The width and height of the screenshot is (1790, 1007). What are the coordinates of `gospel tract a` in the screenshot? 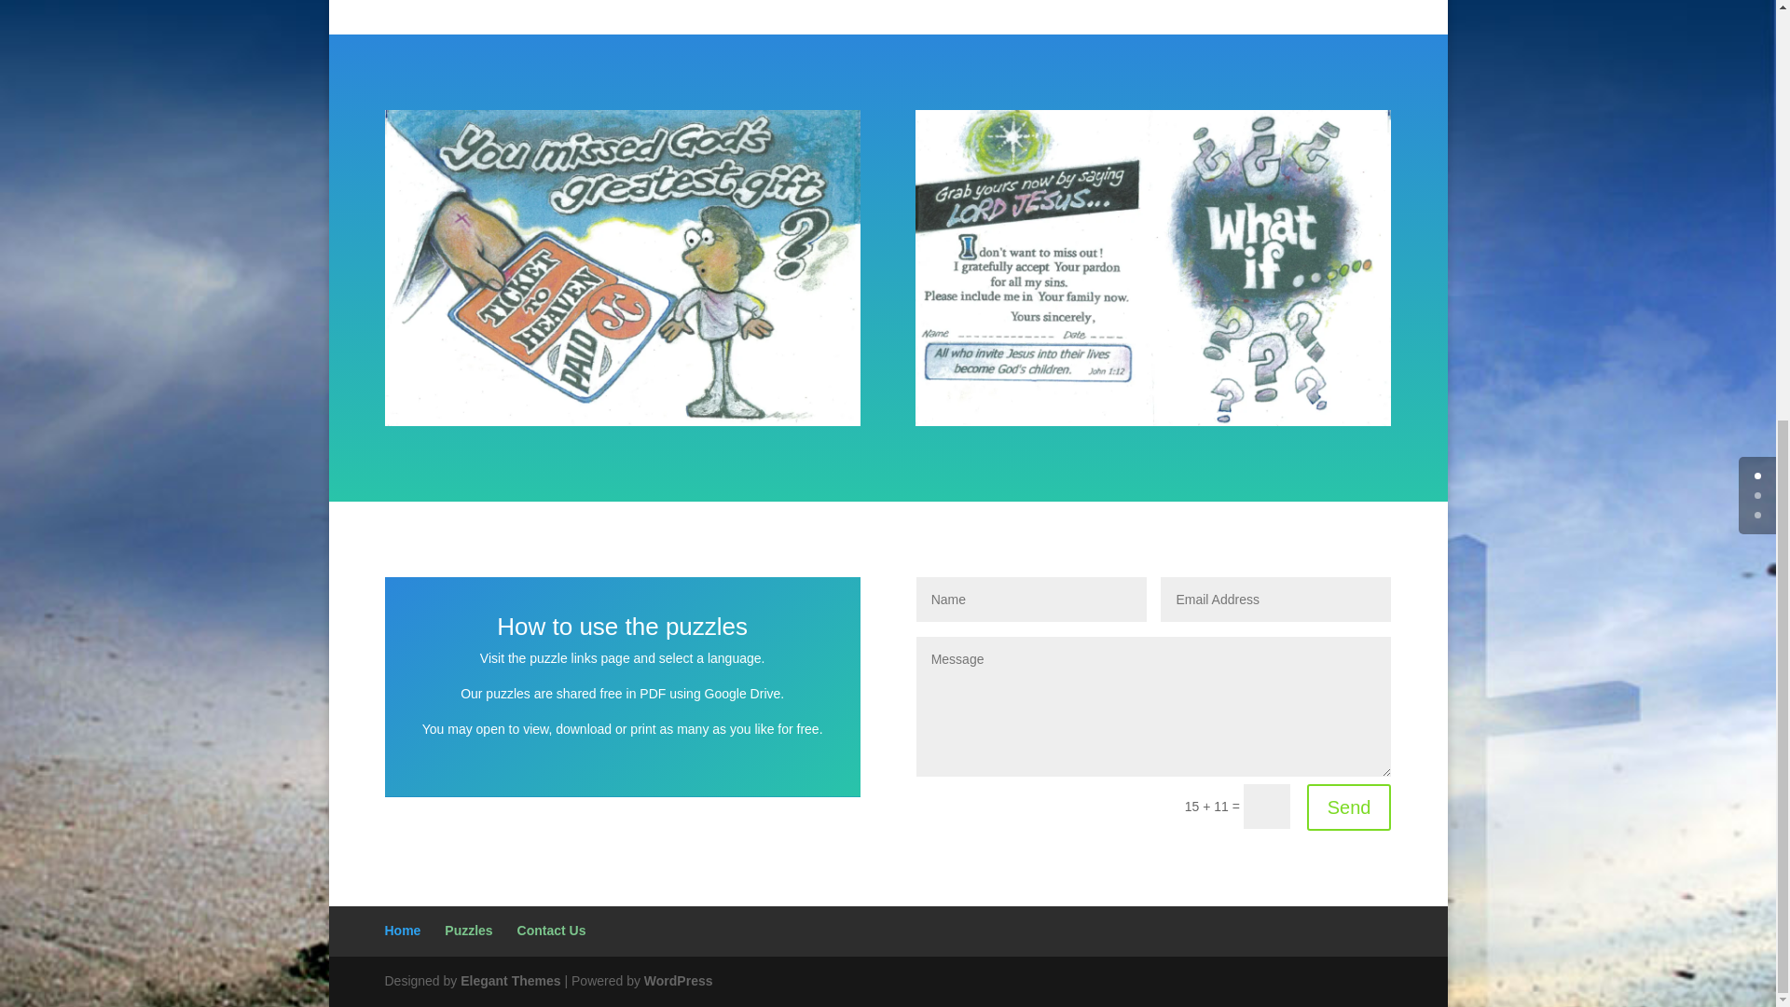 It's located at (621, 267).